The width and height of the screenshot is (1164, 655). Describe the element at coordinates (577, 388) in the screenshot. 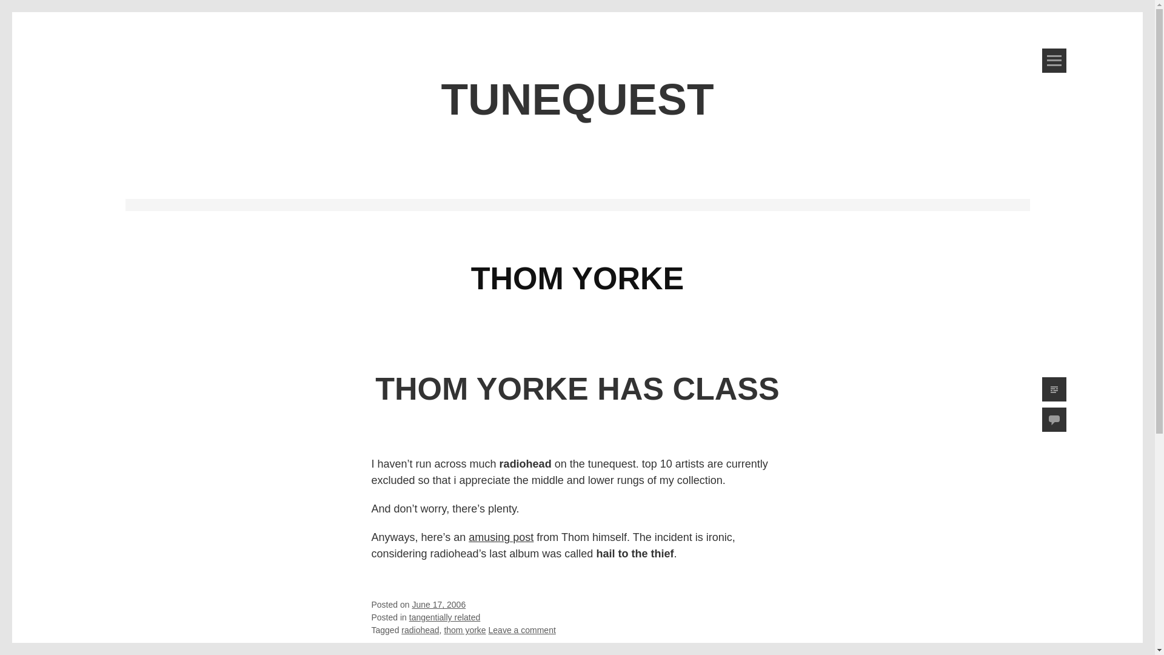

I see `THOM YORKE HAS CLASS` at that location.